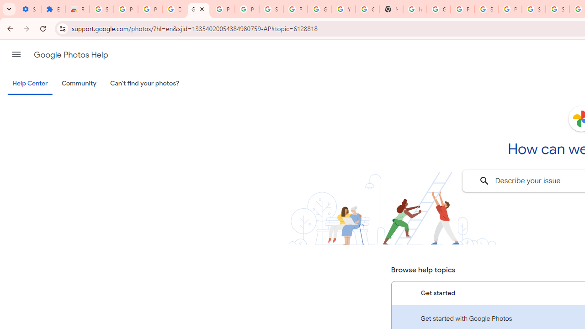 The width and height of the screenshot is (585, 329). Describe the element at coordinates (71, 55) in the screenshot. I see `Google Photos Help` at that location.